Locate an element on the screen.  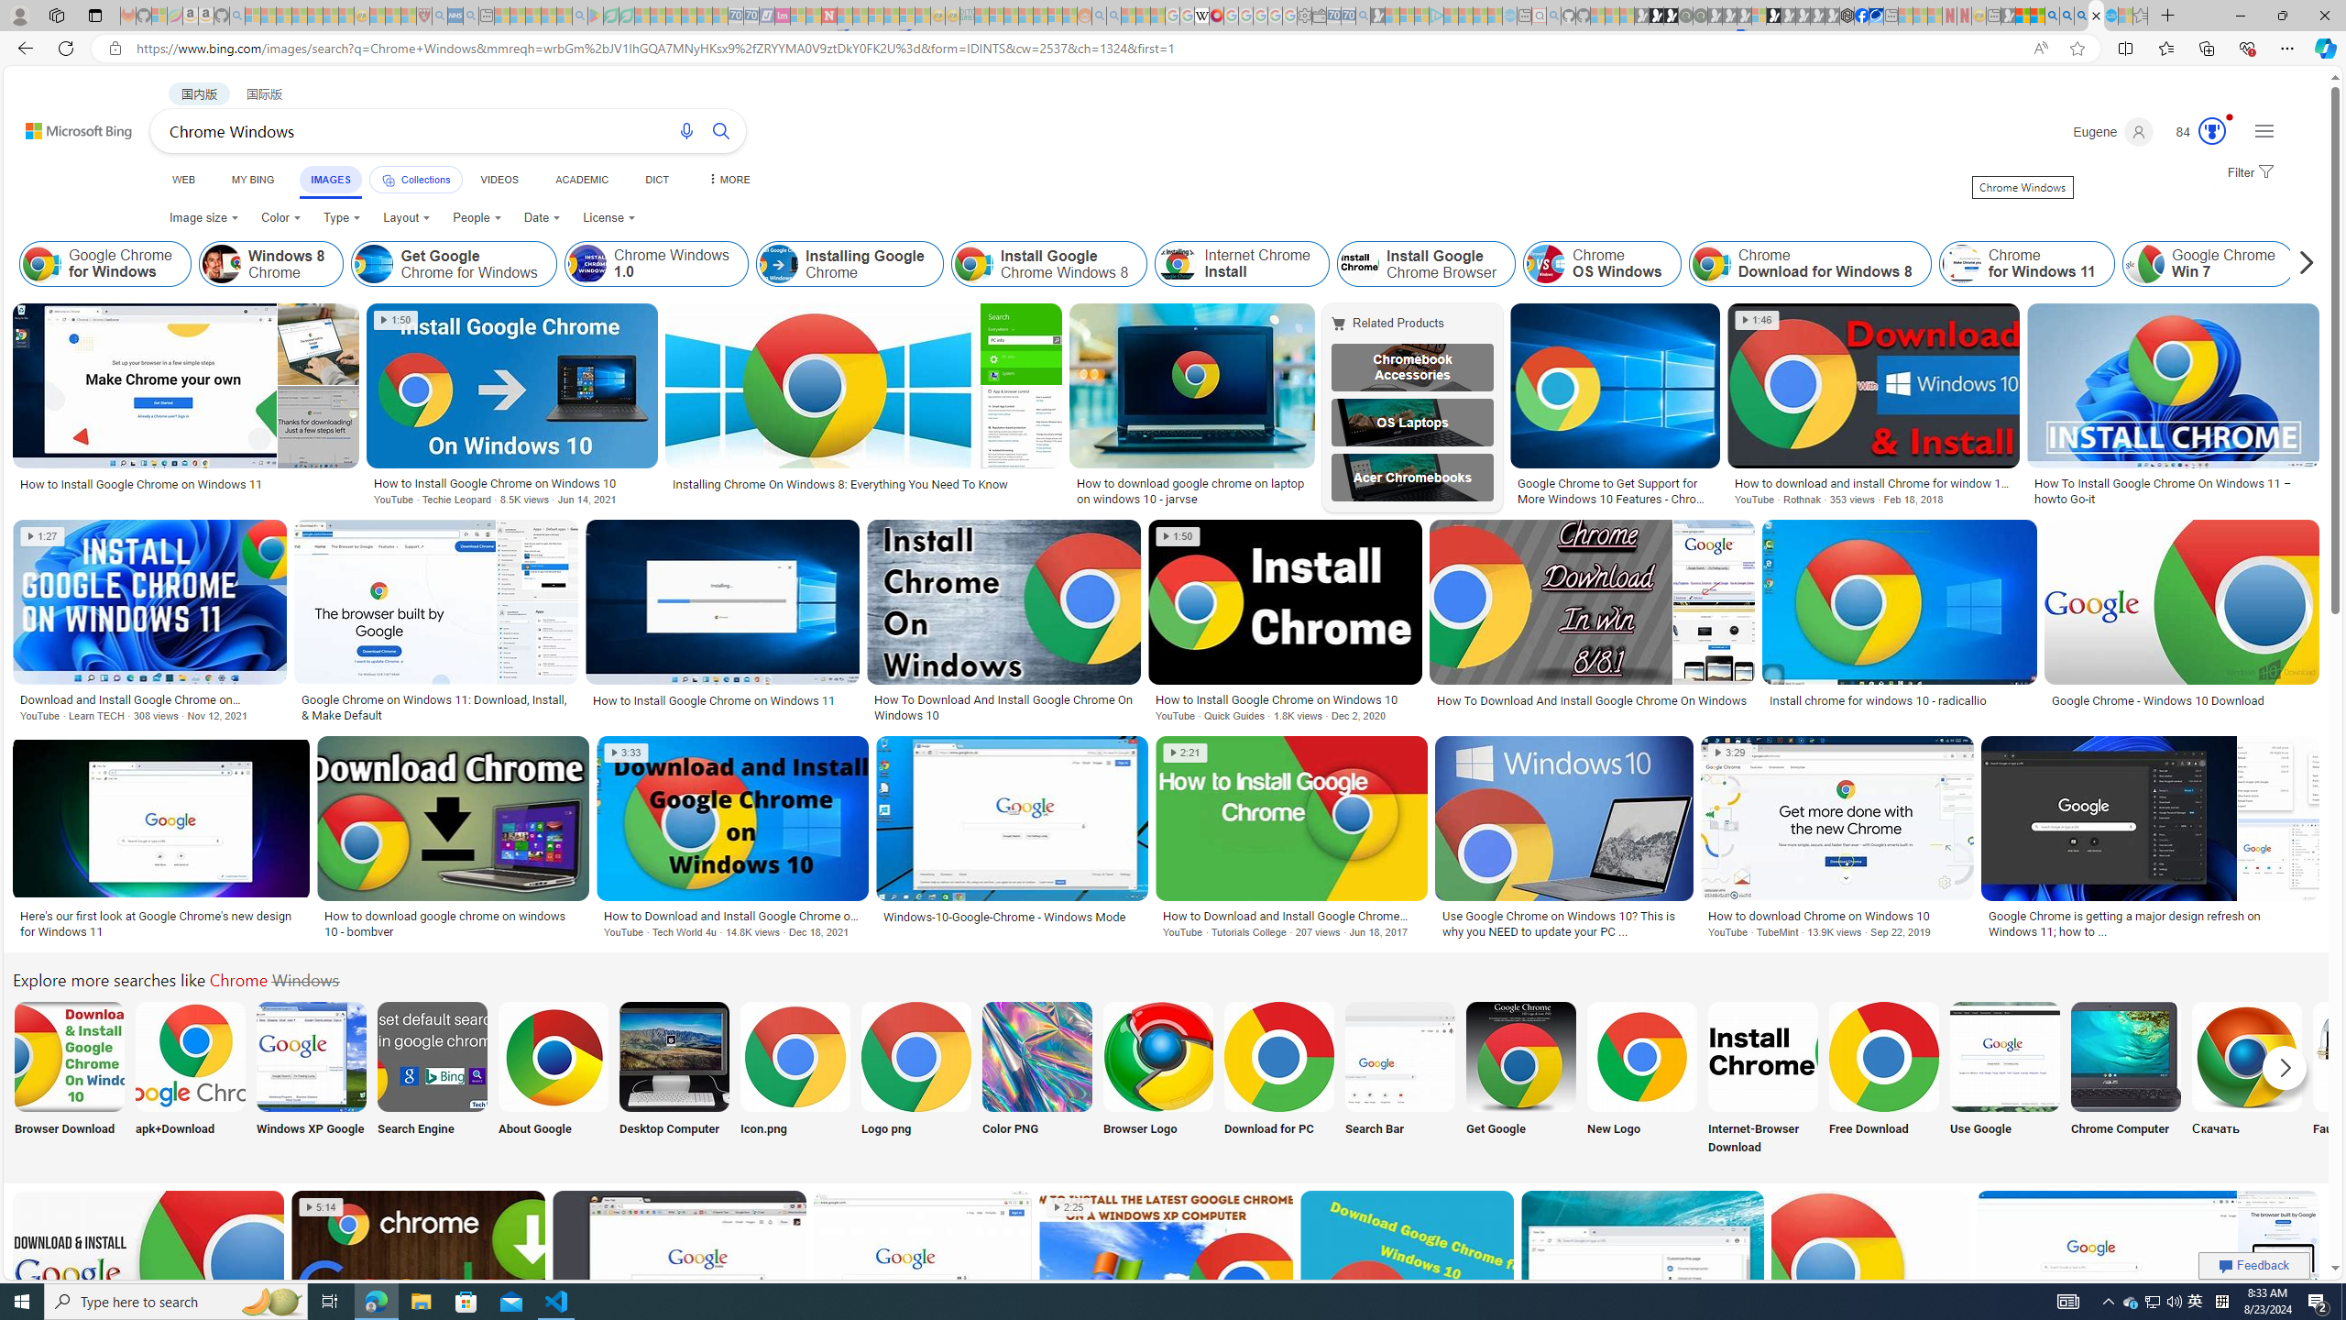
Bing AI - Search is located at coordinates (2051, 16).